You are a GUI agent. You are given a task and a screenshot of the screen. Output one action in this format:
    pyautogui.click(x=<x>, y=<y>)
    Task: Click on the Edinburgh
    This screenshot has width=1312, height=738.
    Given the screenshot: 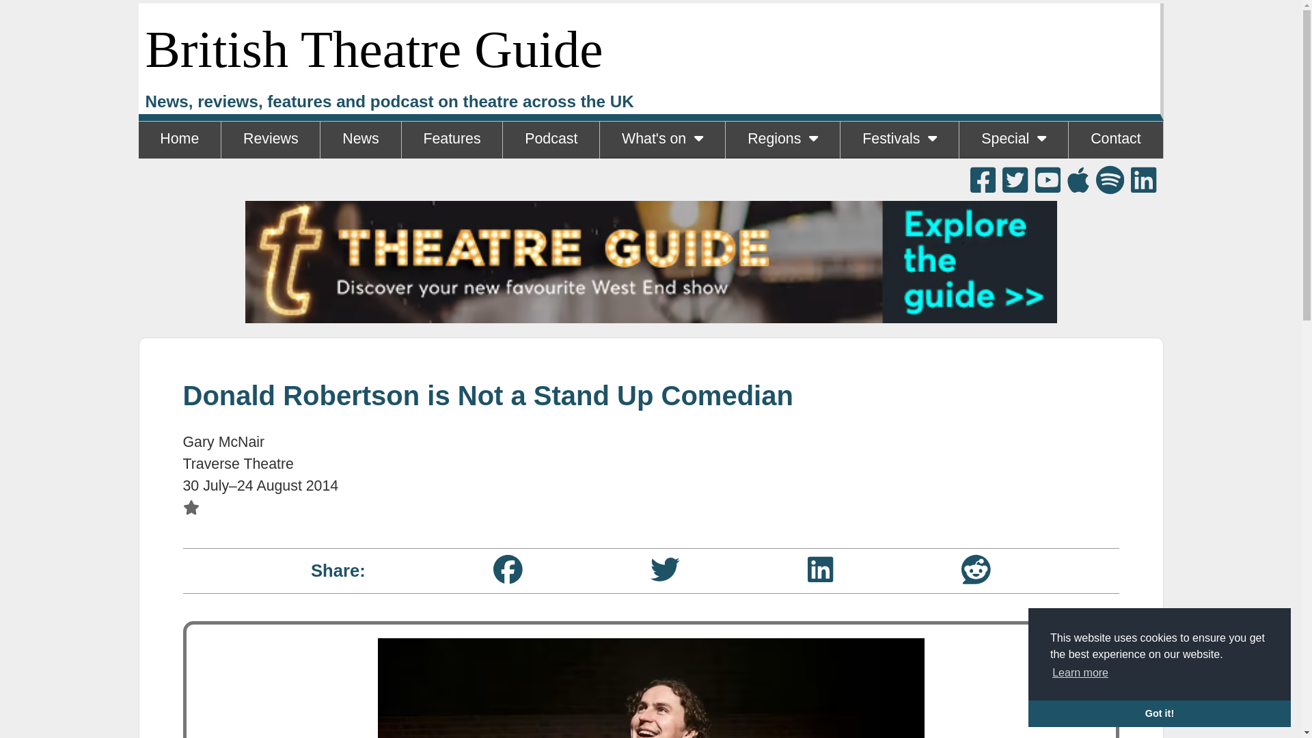 What is the action you would take?
    pyautogui.click(x=899, y=176)
    